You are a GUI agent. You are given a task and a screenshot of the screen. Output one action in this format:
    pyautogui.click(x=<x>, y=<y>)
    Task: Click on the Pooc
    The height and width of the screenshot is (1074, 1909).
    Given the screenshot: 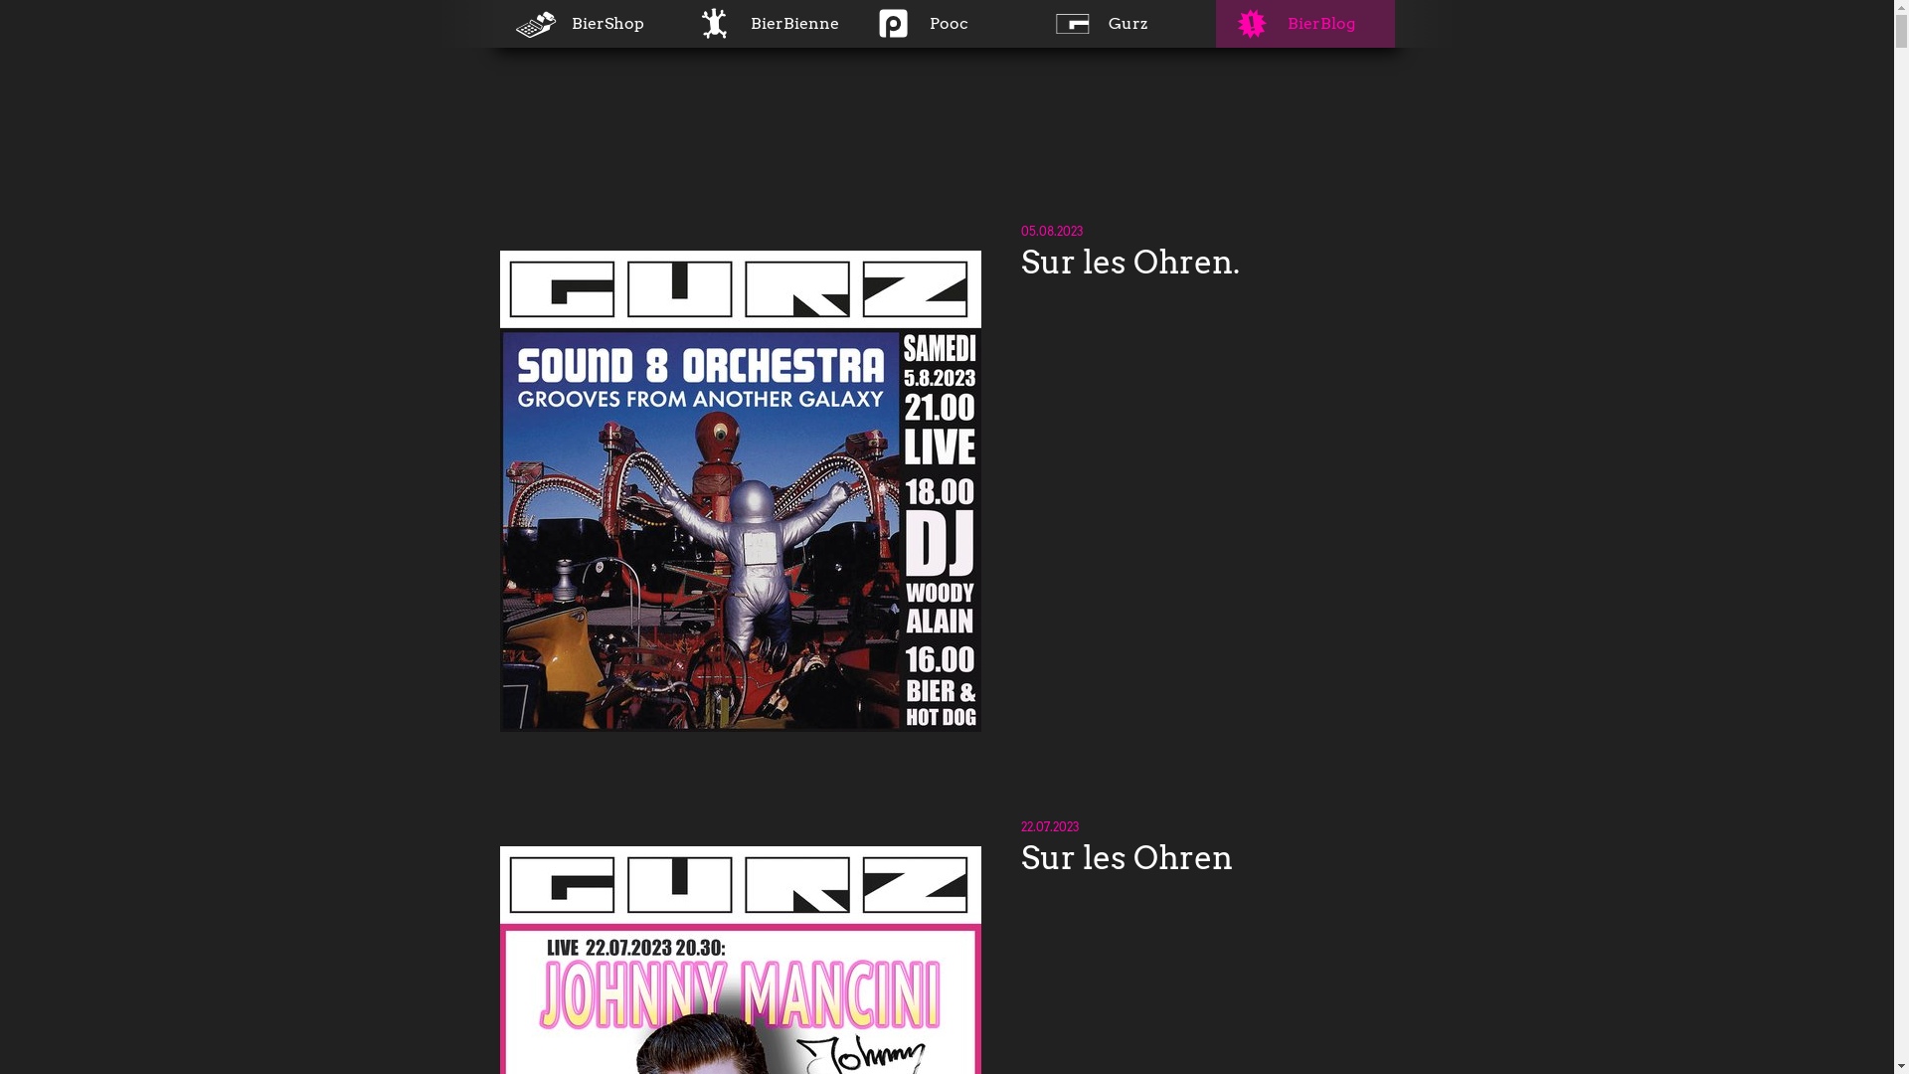 What is the action you would take?
    pyautogui.click(x=947, y=24)
    